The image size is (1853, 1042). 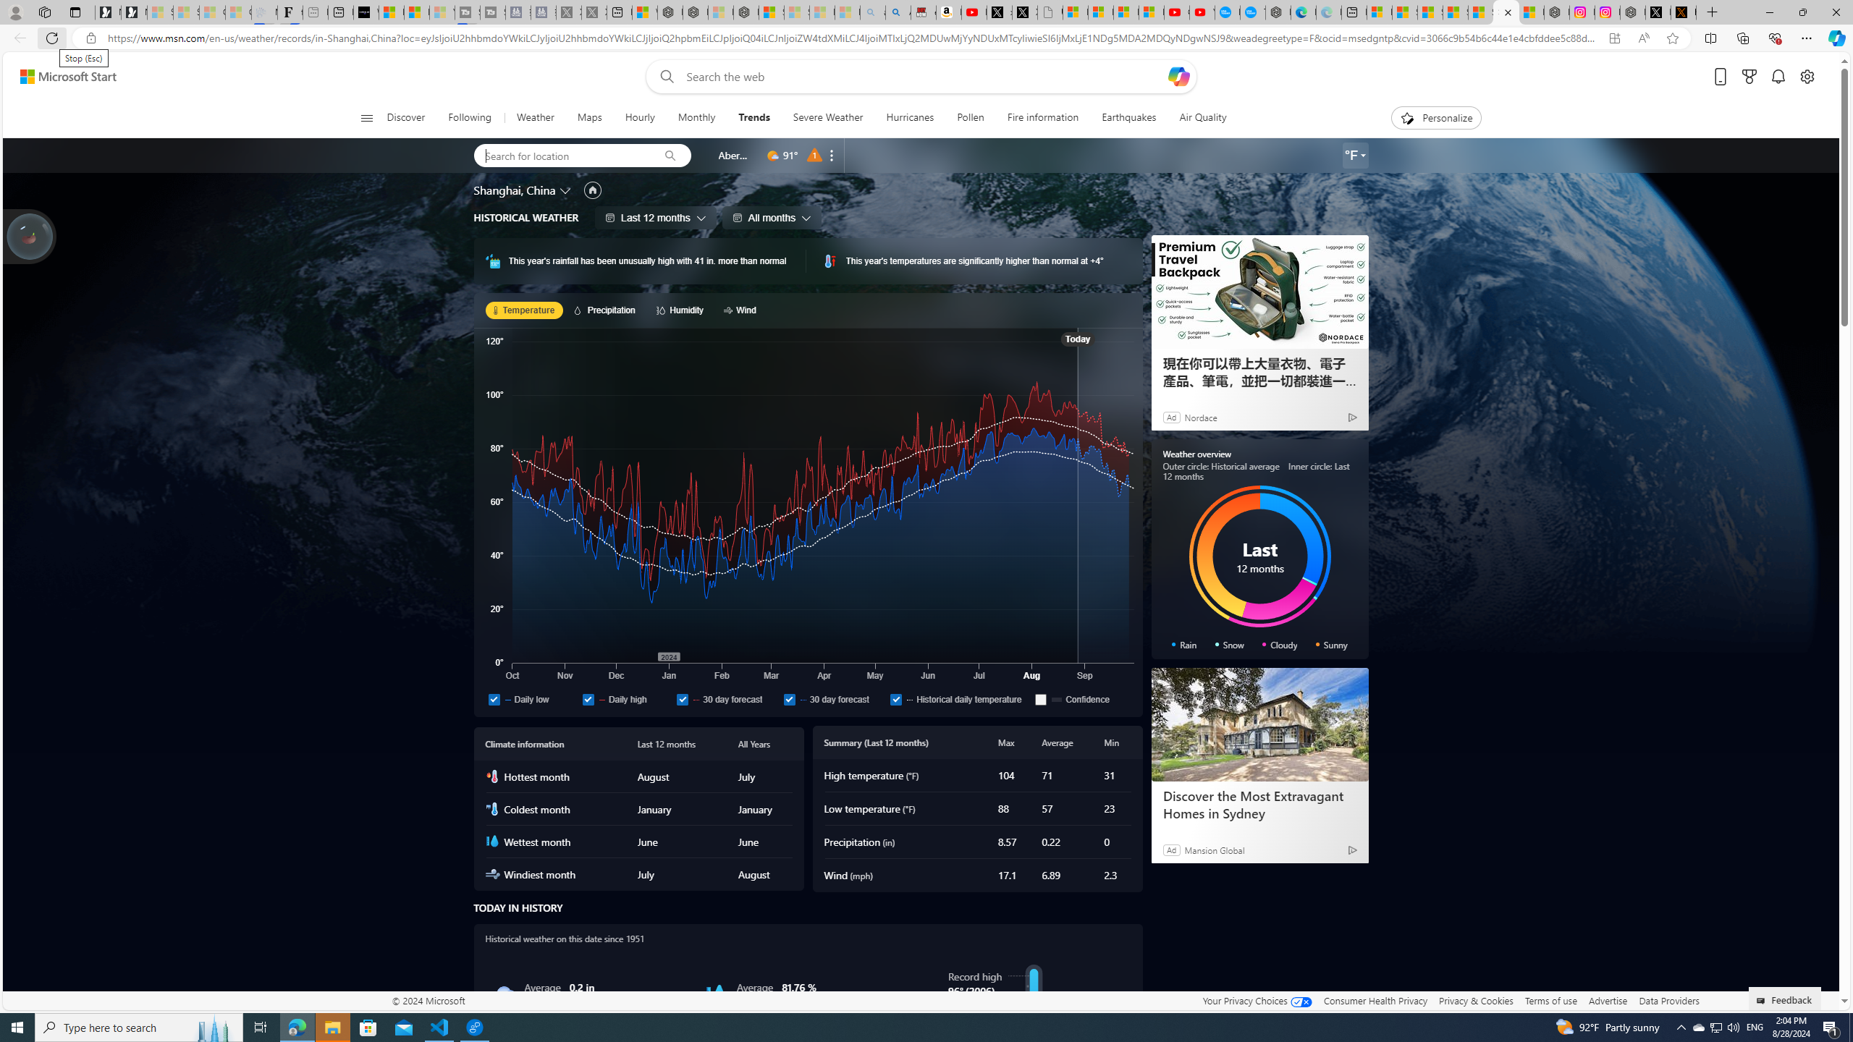 I want to click on Terms of use, so click(x=1550, y=1000).